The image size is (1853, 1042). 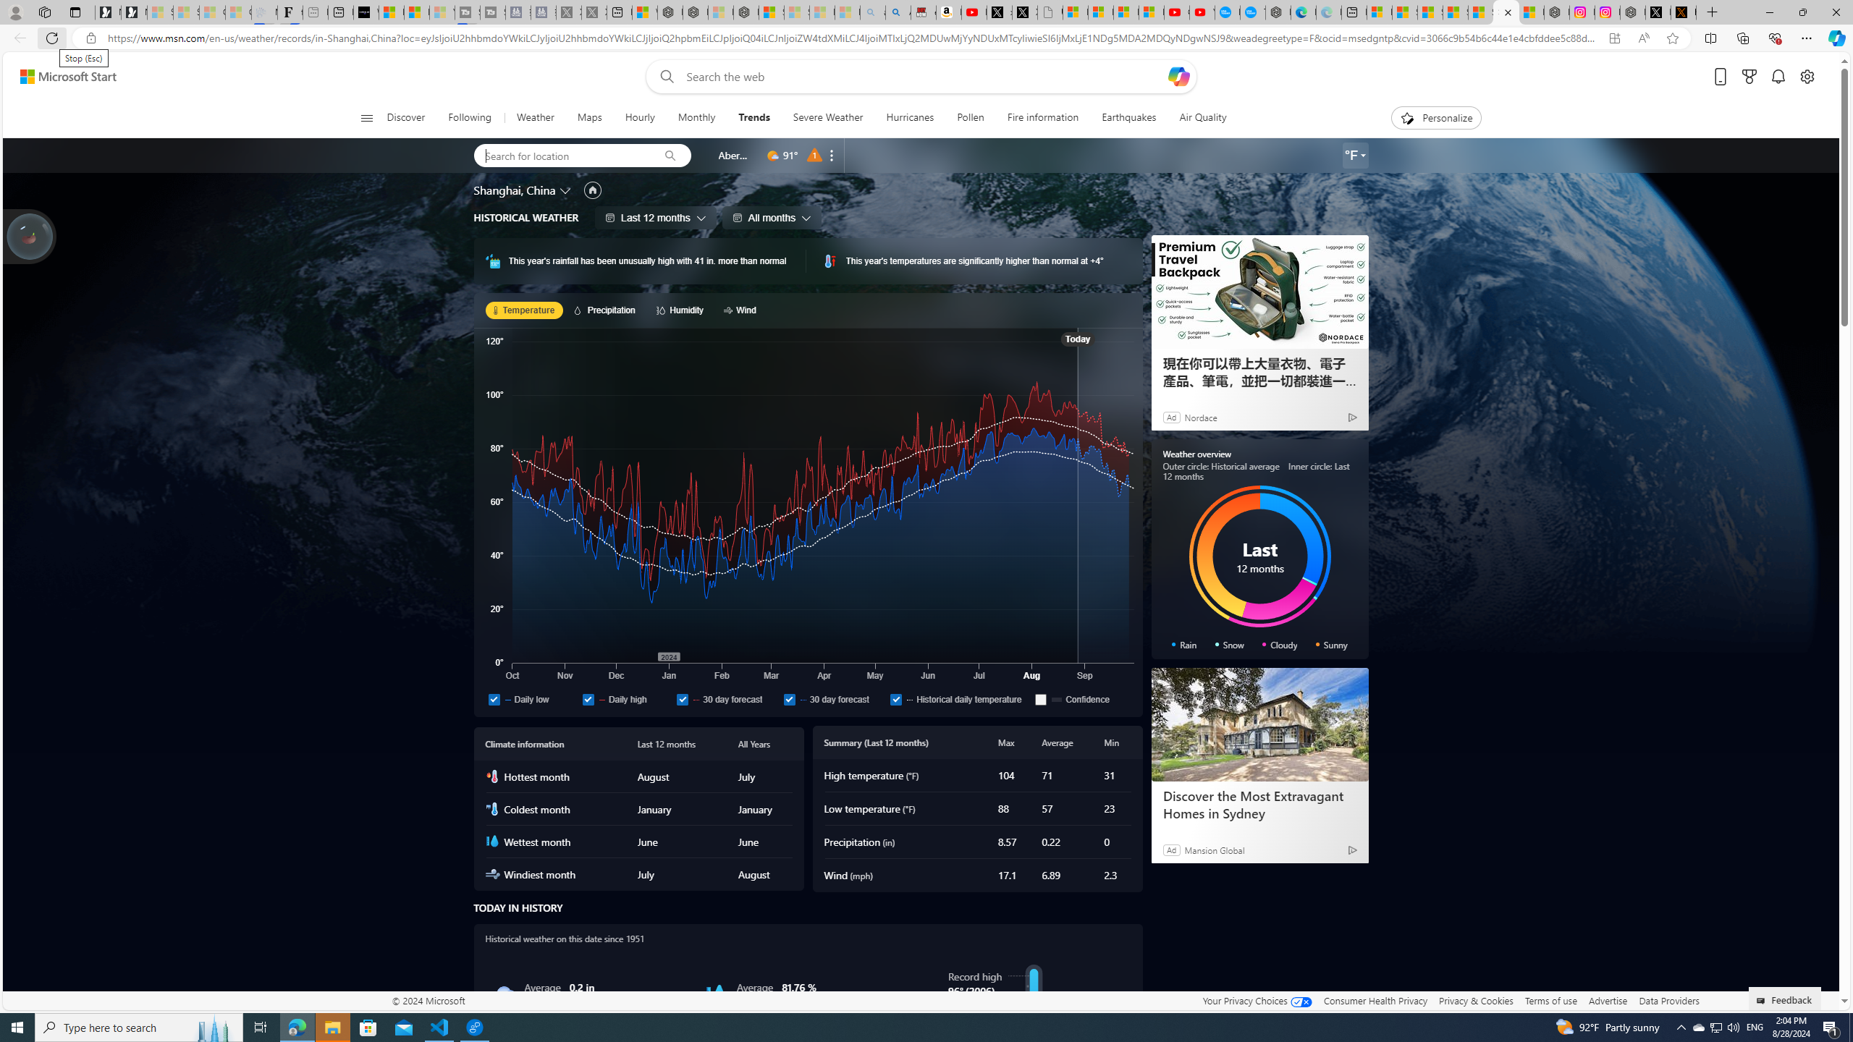 I want to click on Terms of use, so click(x=1550, y=1000).